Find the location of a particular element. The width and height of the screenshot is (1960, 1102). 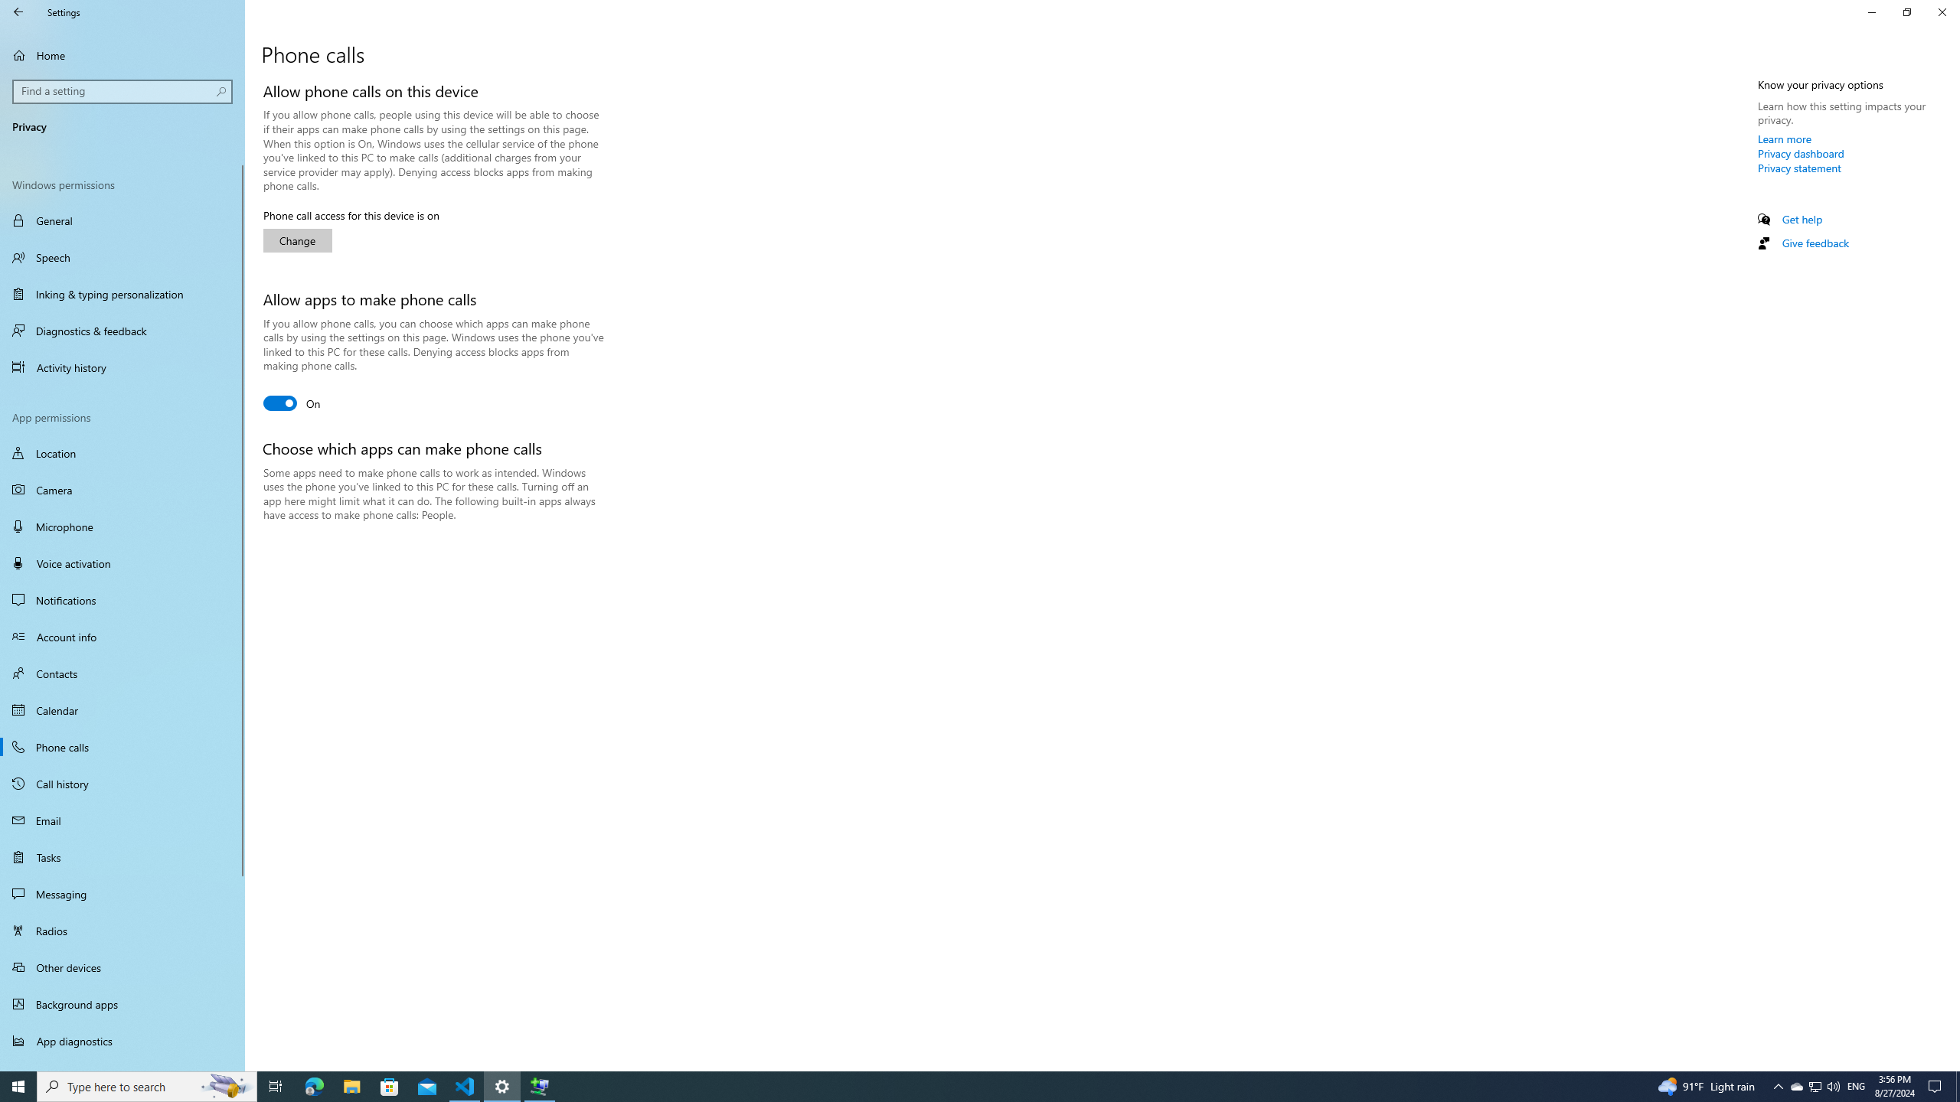

App diagnostics is located at coordinates (122, 1041).